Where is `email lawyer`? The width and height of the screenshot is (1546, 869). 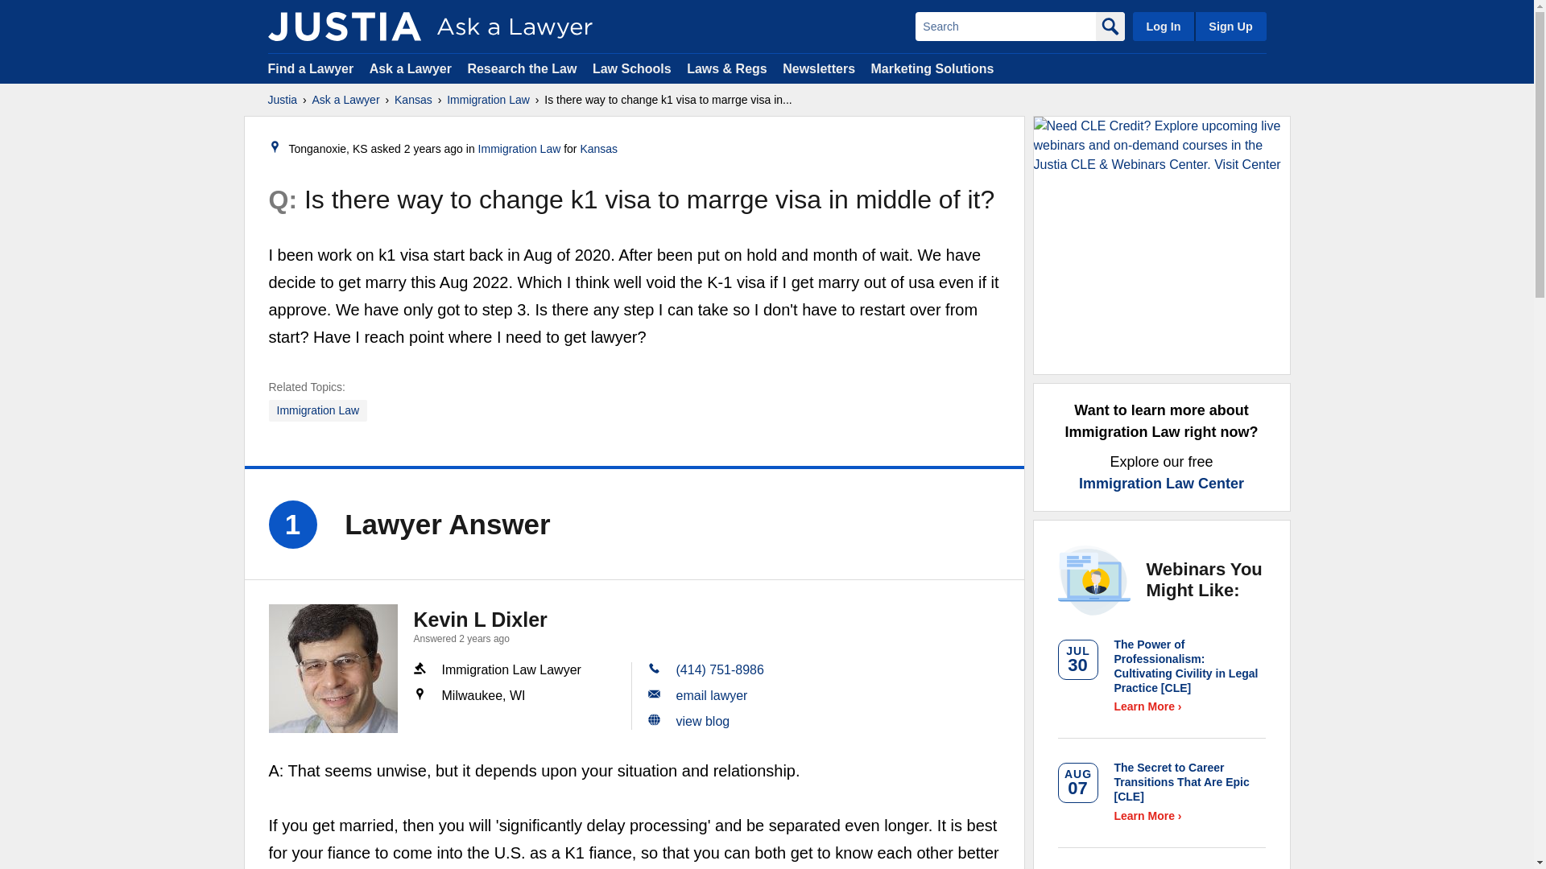
email lawyer is located at coordinates (712, 695).